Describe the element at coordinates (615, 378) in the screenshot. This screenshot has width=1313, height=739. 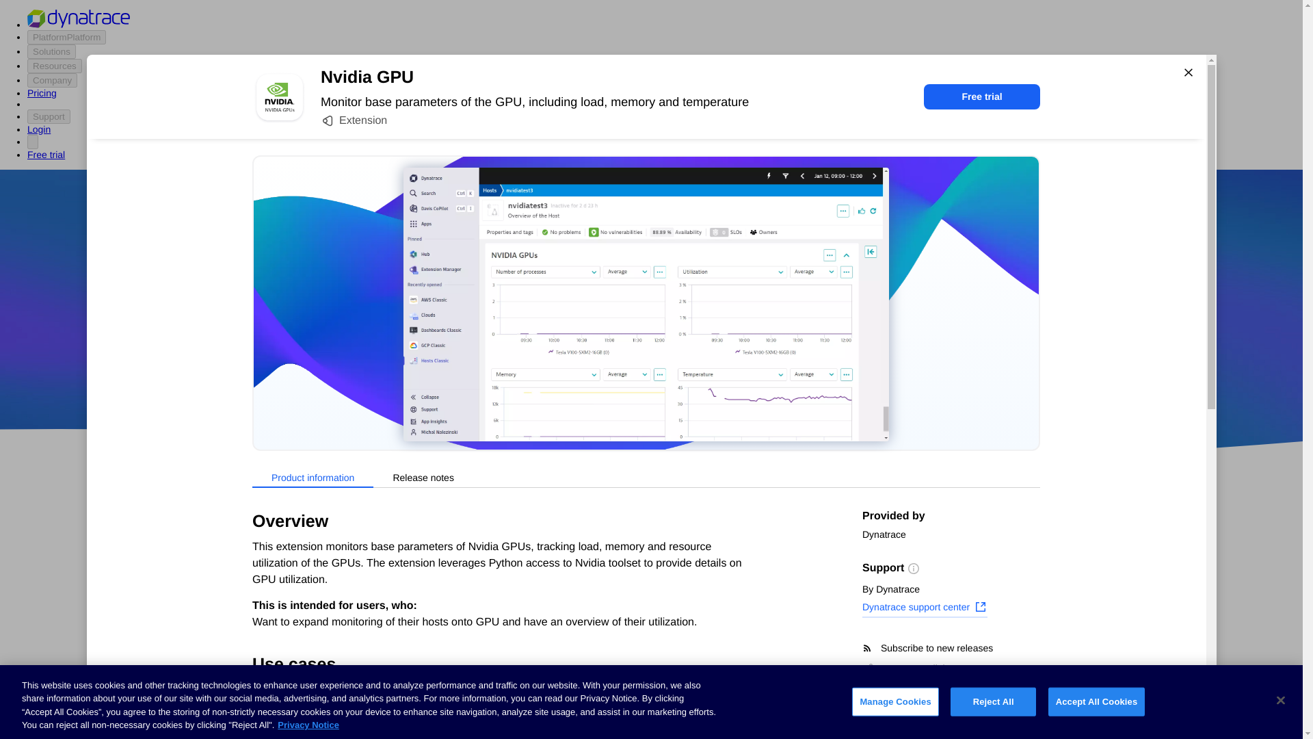
I see `Azure` at that location.